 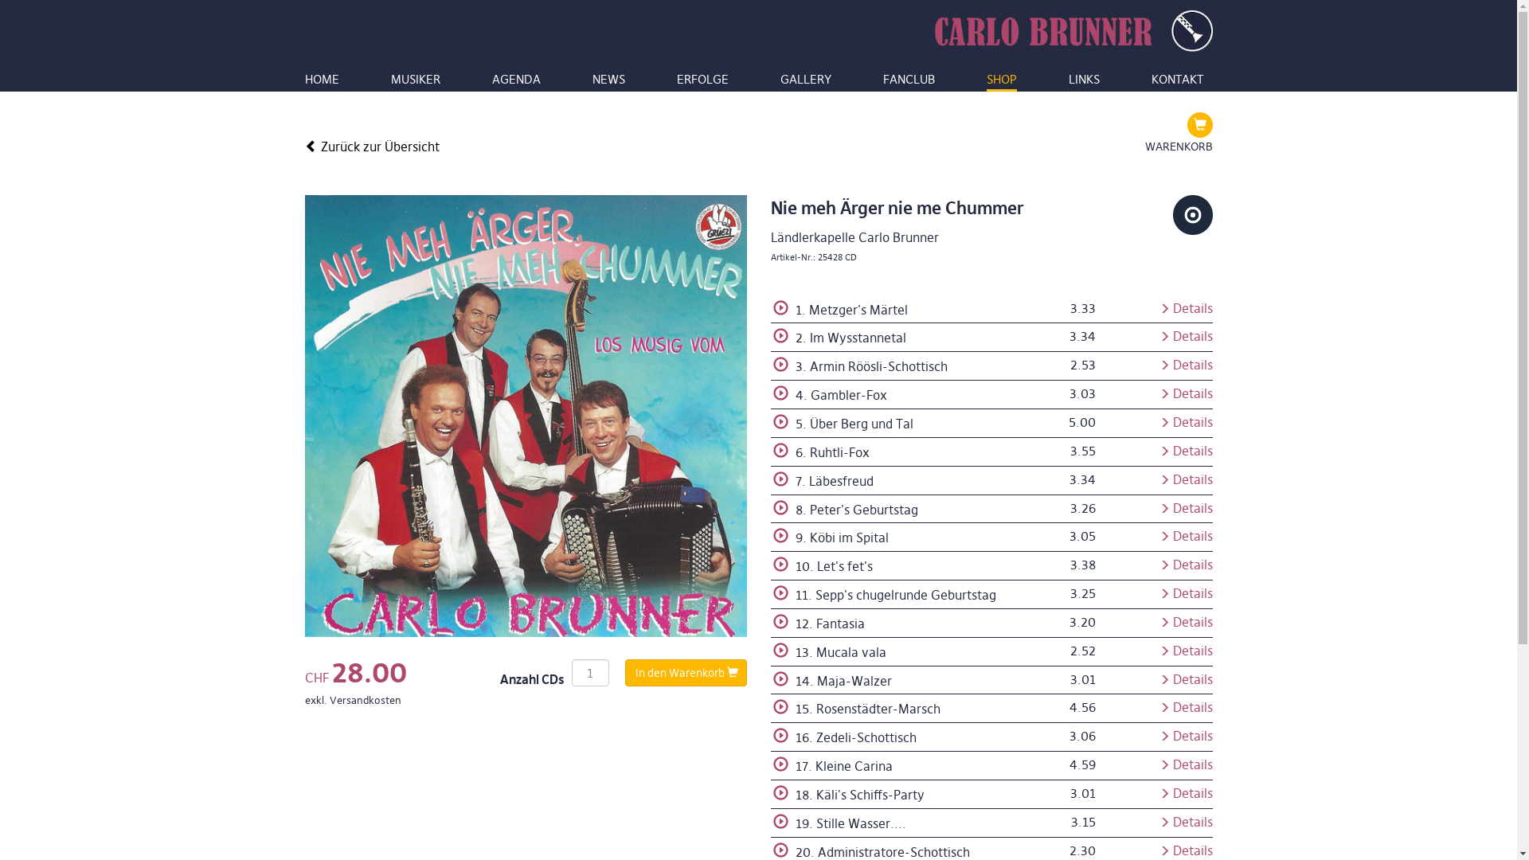 What do you see at coordinates (1187, 707) in the screenshot?
I see `Details` at bounding box center [1187, 707].